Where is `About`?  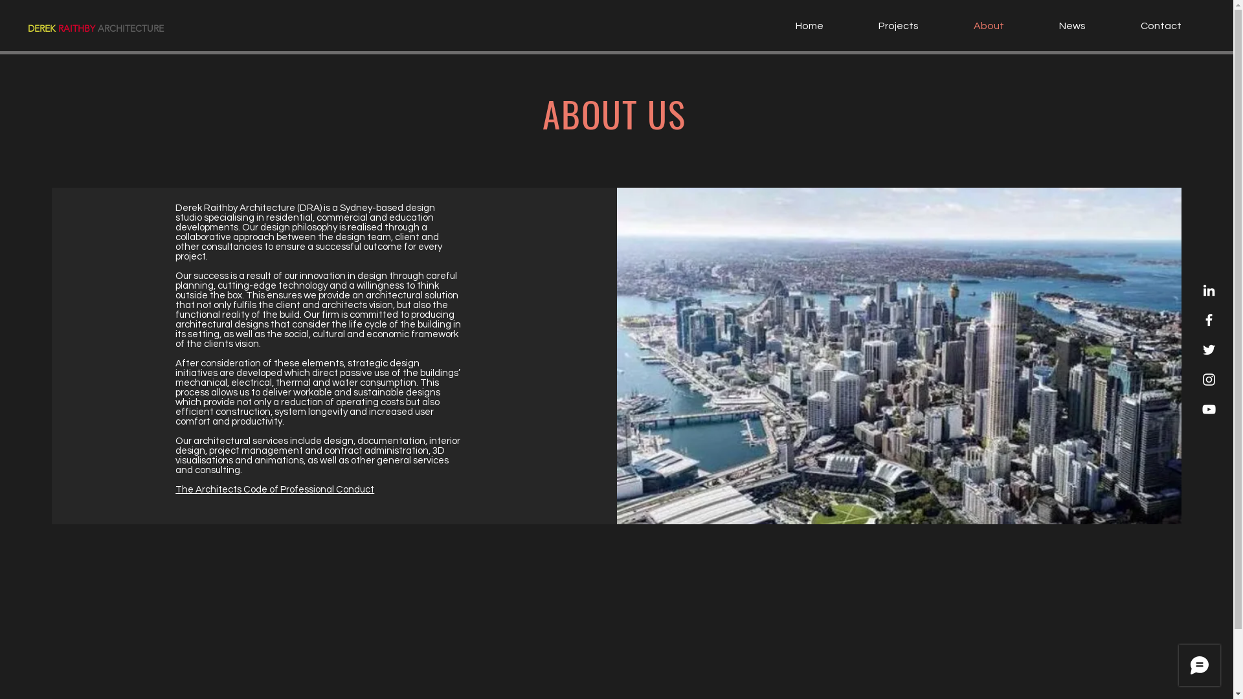
About is located at coordinates (971, 26).